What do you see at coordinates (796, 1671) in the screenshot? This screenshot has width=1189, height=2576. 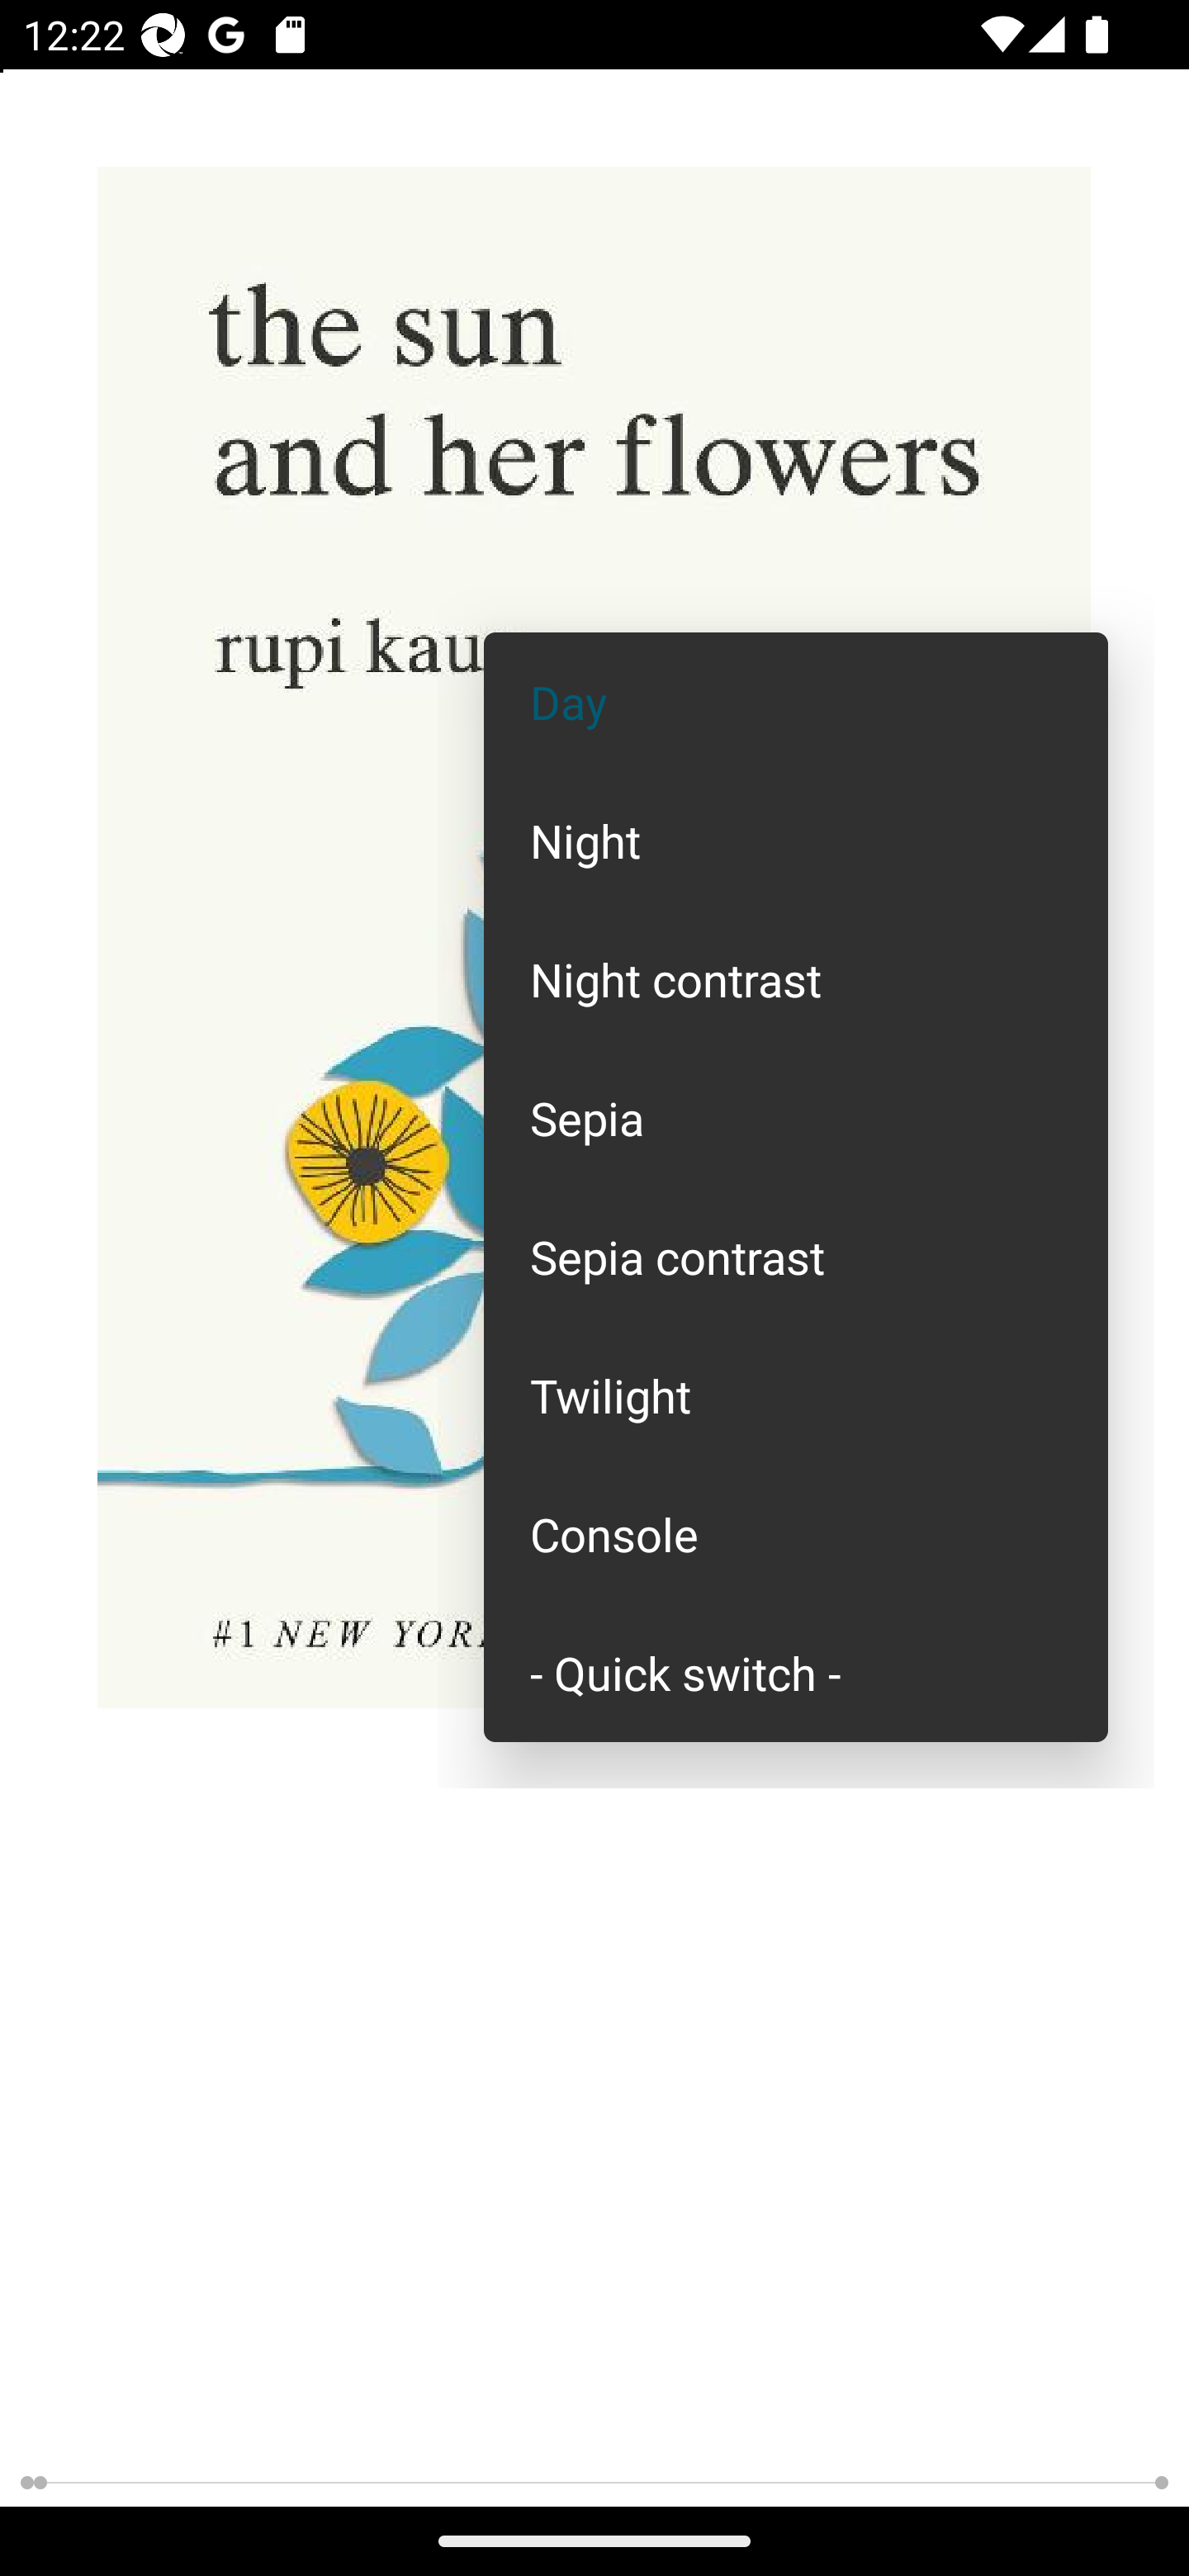 I see `- Quick switch -` at bounding box center [796, 1671].